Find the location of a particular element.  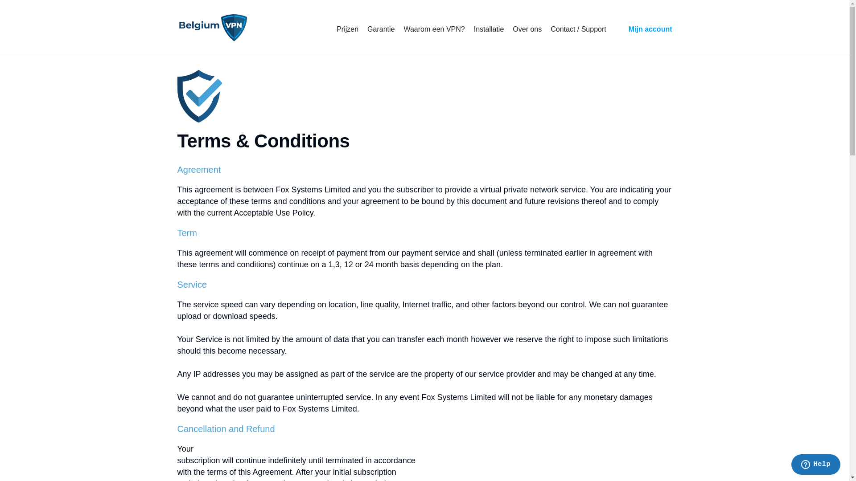

Mijn account is located at coordinates (650, 29).